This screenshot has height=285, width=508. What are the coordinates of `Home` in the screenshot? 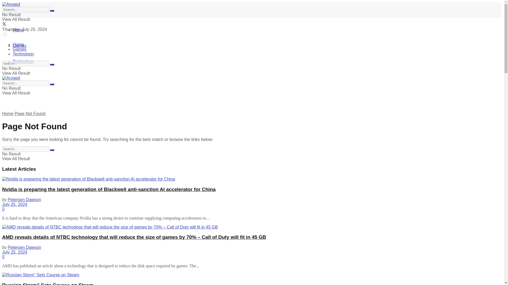 It's located at (18, 44).